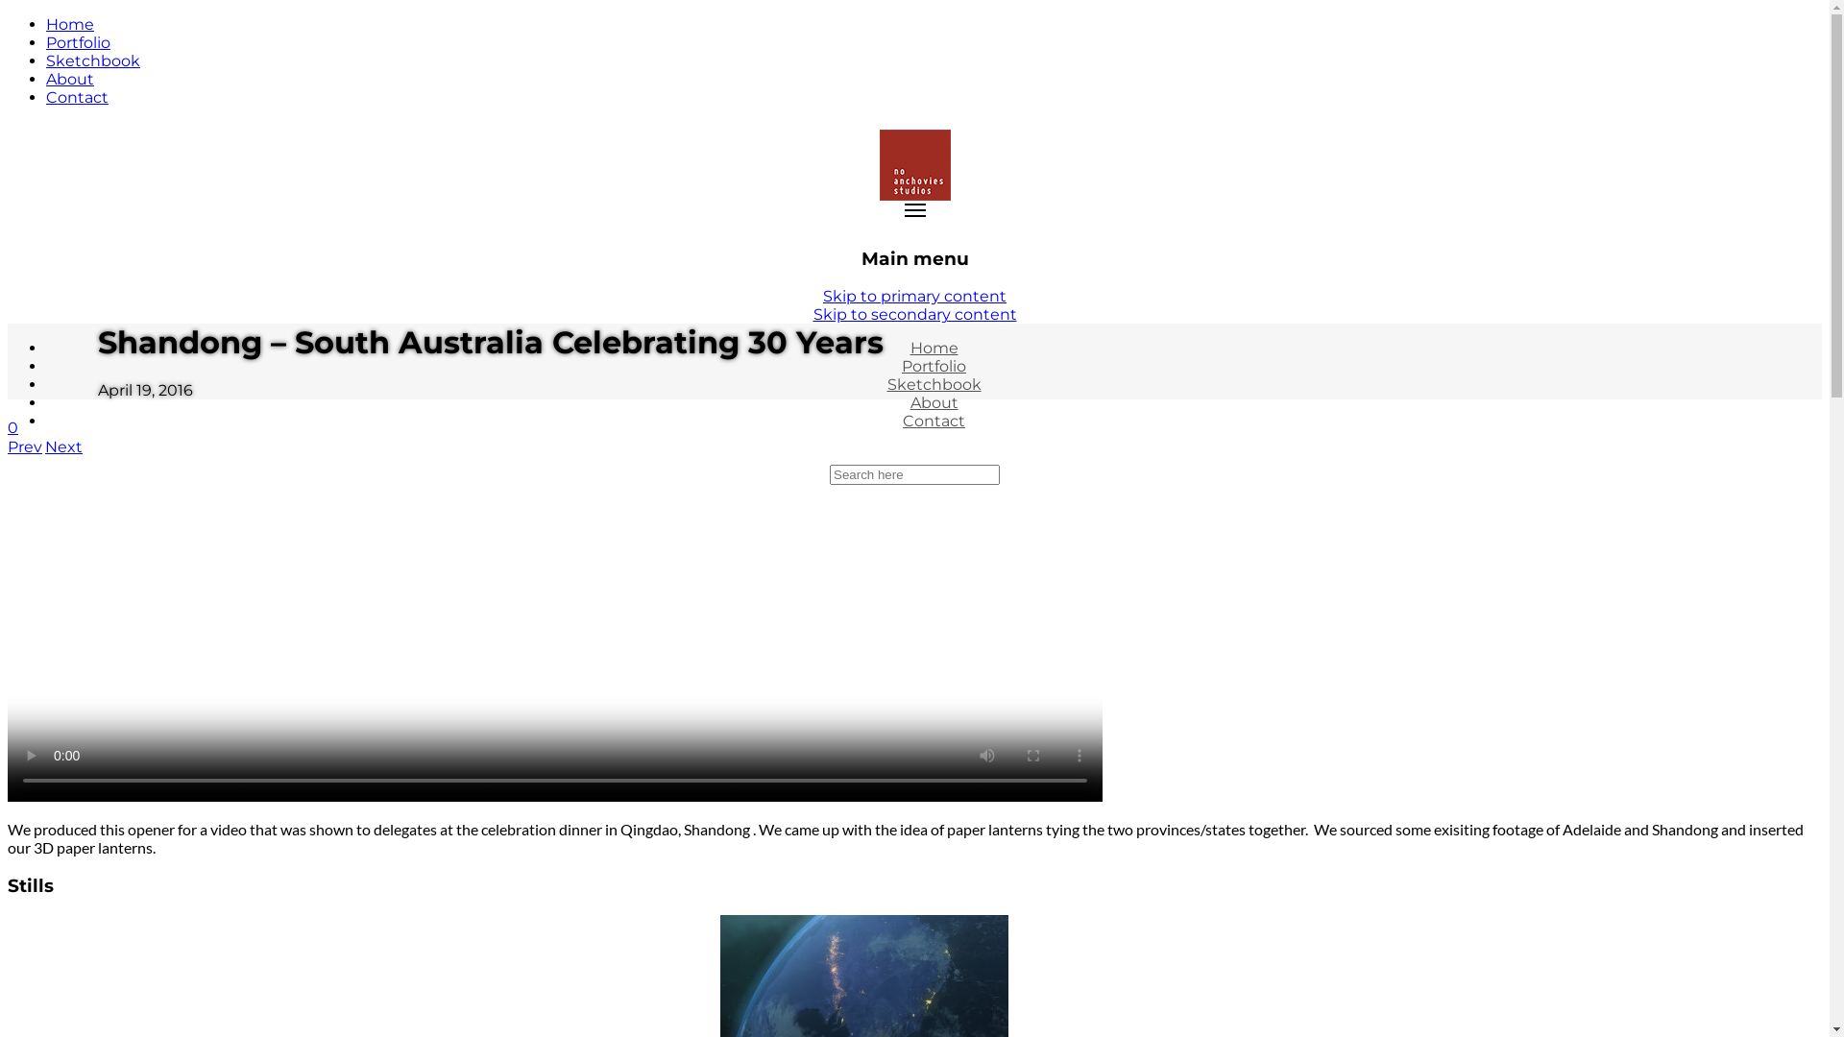 The image size is (1844, 1037). Describe the element at coordinates (77, 98) in the screenshot. I see `Contact` at that location.